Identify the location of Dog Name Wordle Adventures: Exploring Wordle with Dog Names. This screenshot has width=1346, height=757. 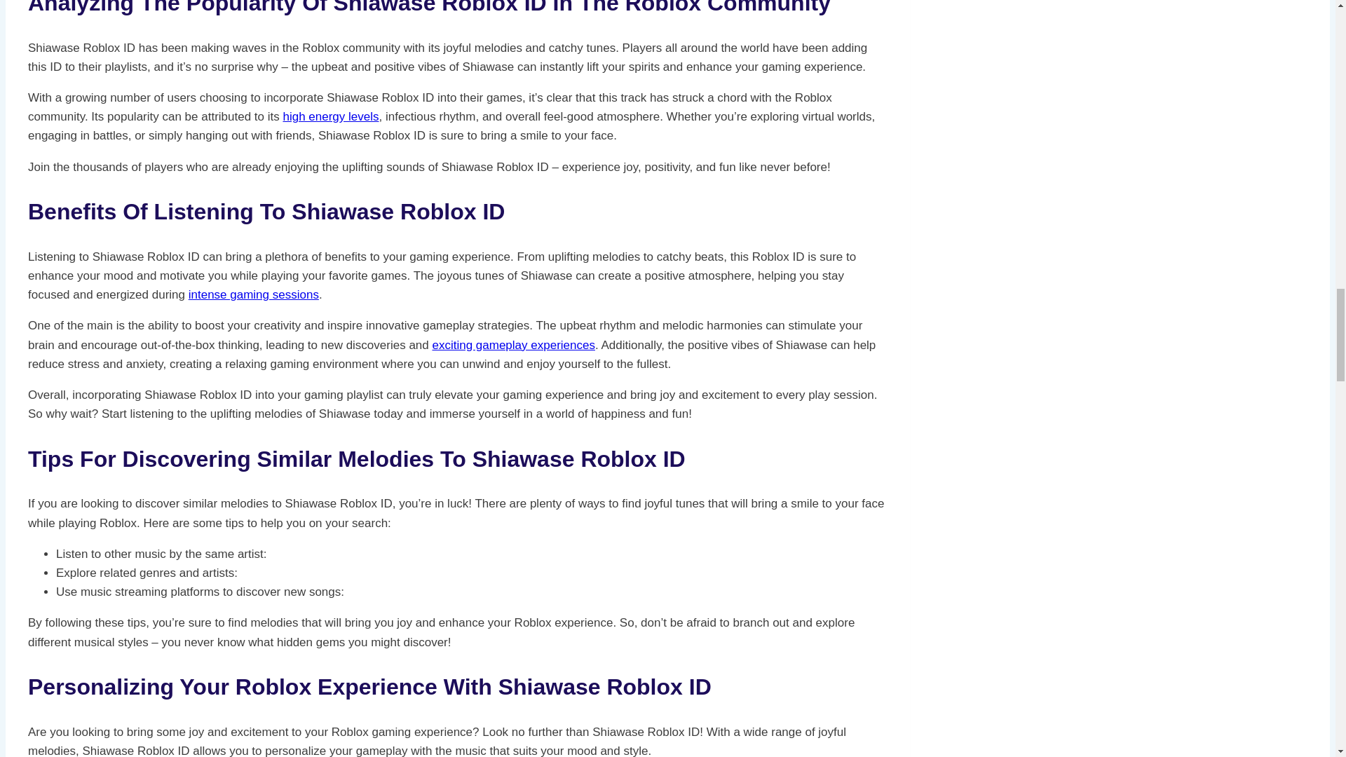
(330, 116).